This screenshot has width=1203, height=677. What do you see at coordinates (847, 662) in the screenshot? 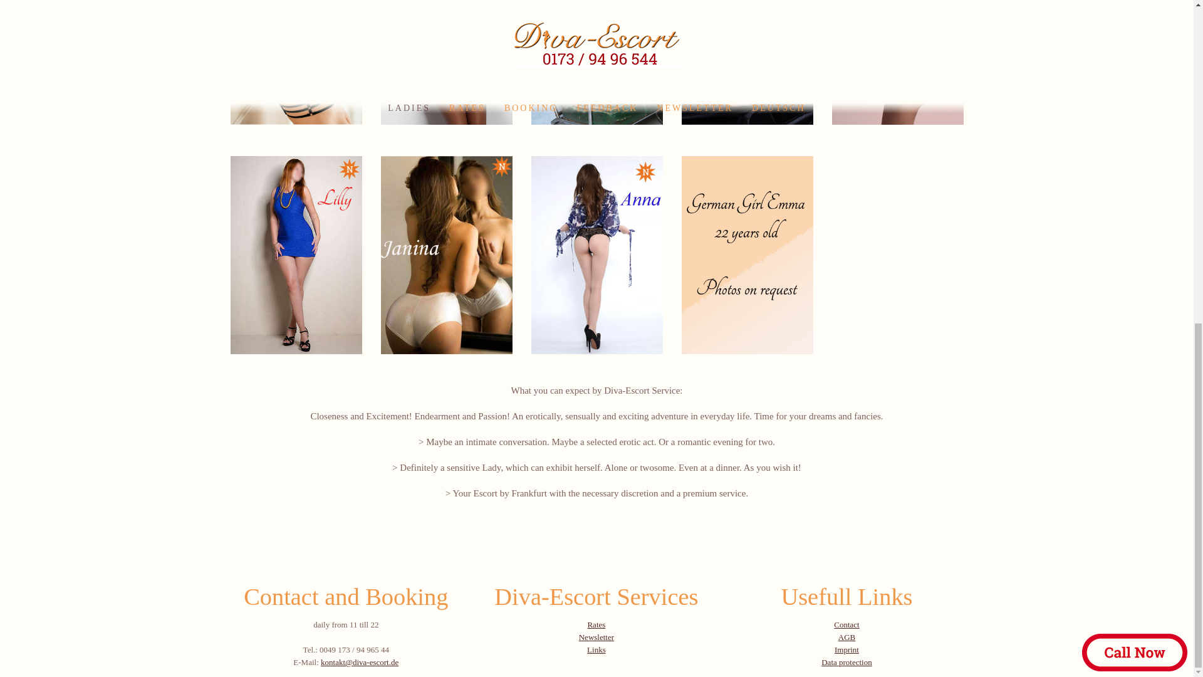
I see `Diva-Escort Data protection` at bounding box center [847, 662].